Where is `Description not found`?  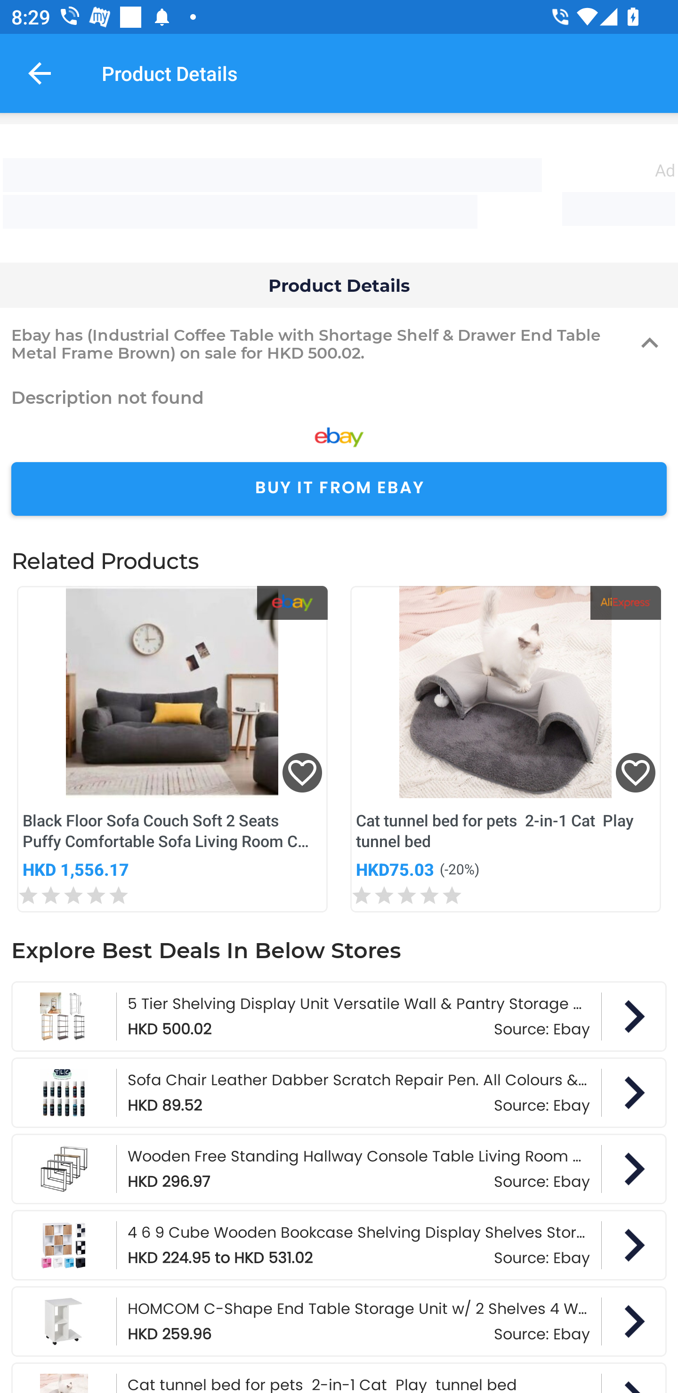 Description not found is located at coordinates (339, 397).